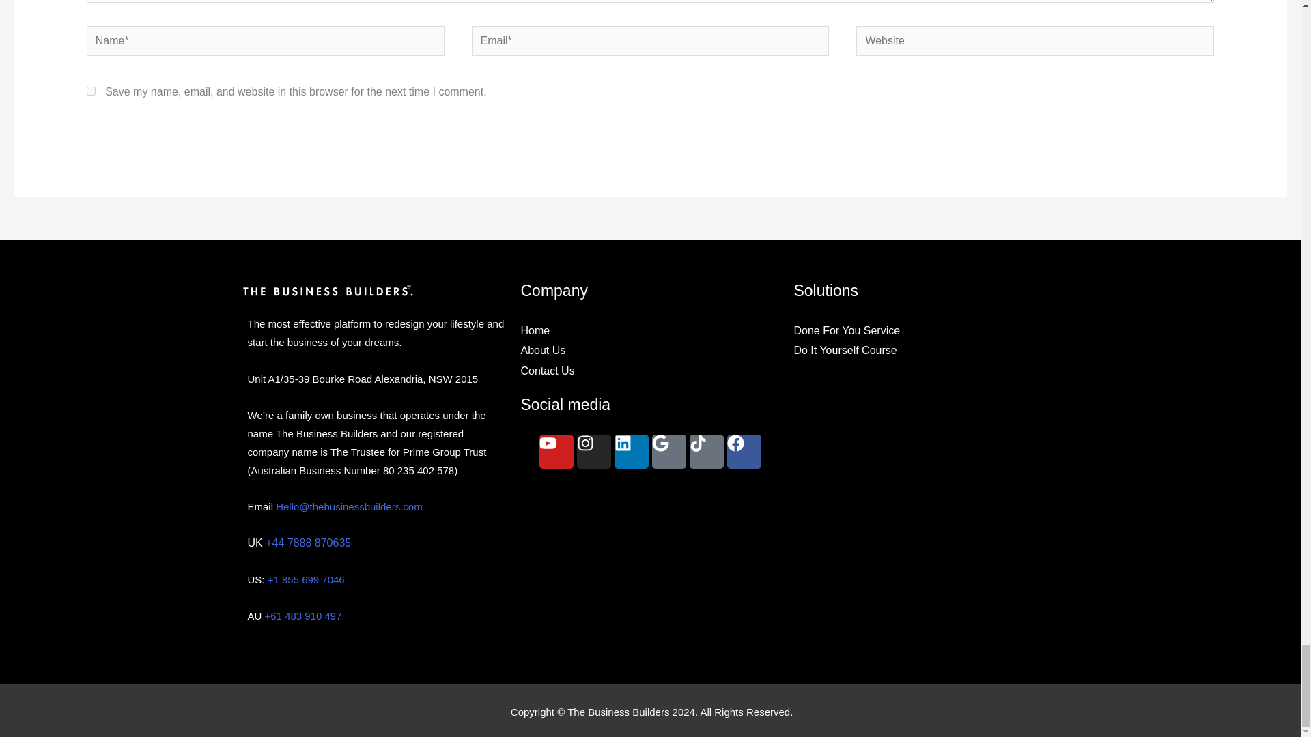 This screenshot has height=737, width=1311. What do you see at coordinates (593, 452) in the screenshot?
I see `Instagram` at bounding box center [593, 452].